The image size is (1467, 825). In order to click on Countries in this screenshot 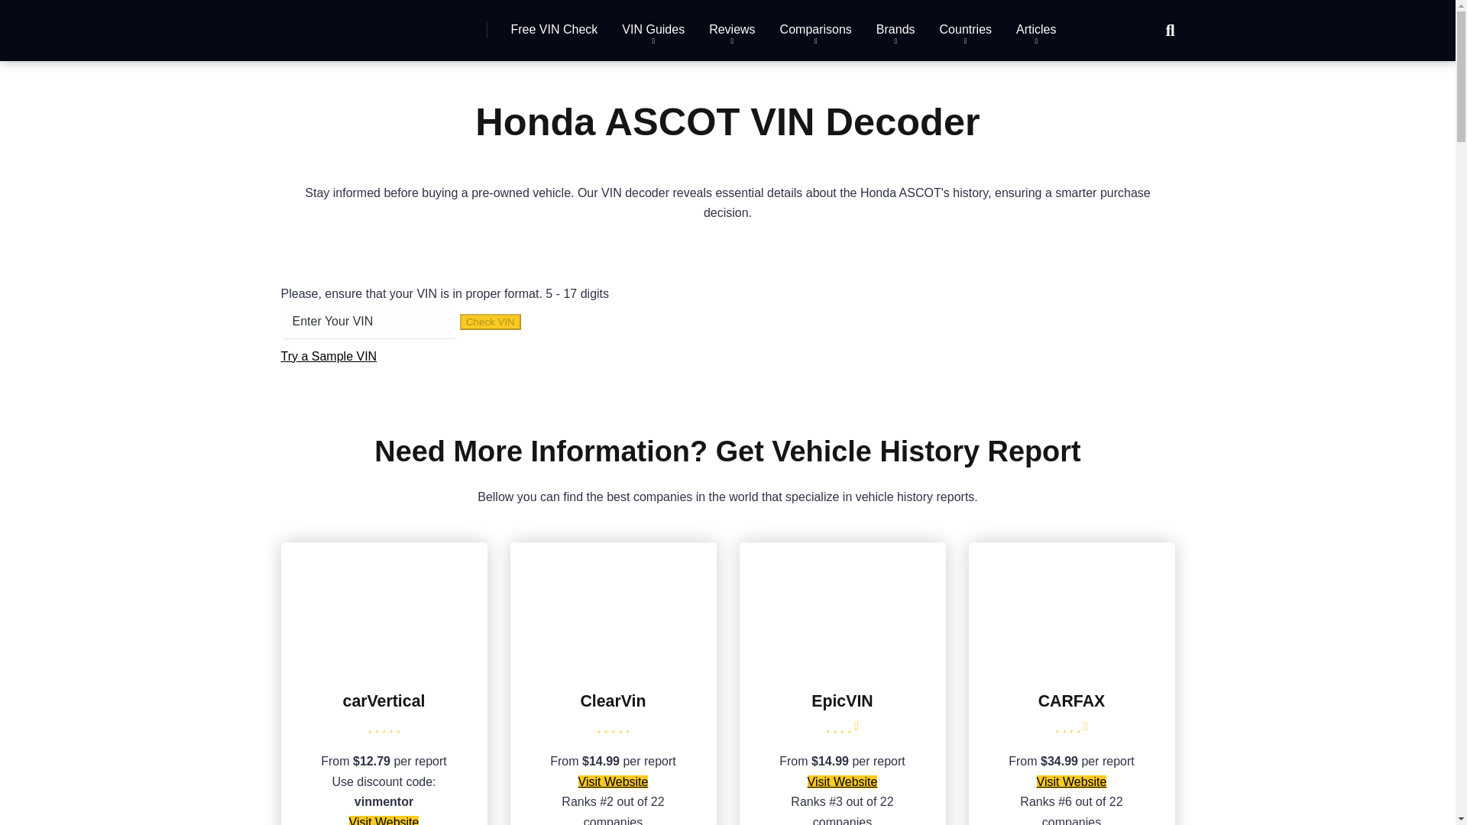, I will do `click(965, 31)`.